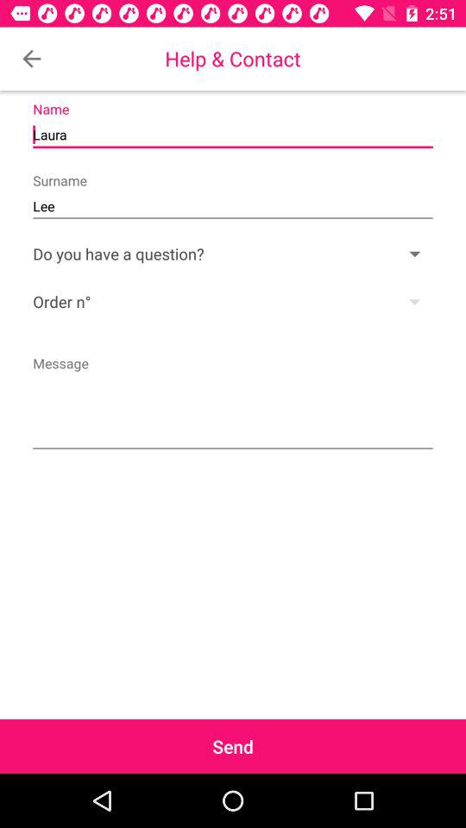 The width and height of the screenshot is (466, 828). I want to click on enter a messasge, so click(233, 401).